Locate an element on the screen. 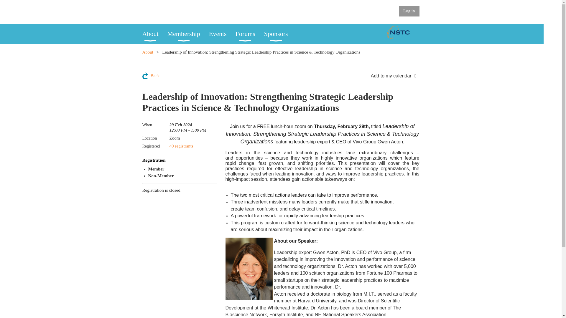 Image resolution: width=566 pixels, height=318 pixels. Back is located at coordinates (151, 76).